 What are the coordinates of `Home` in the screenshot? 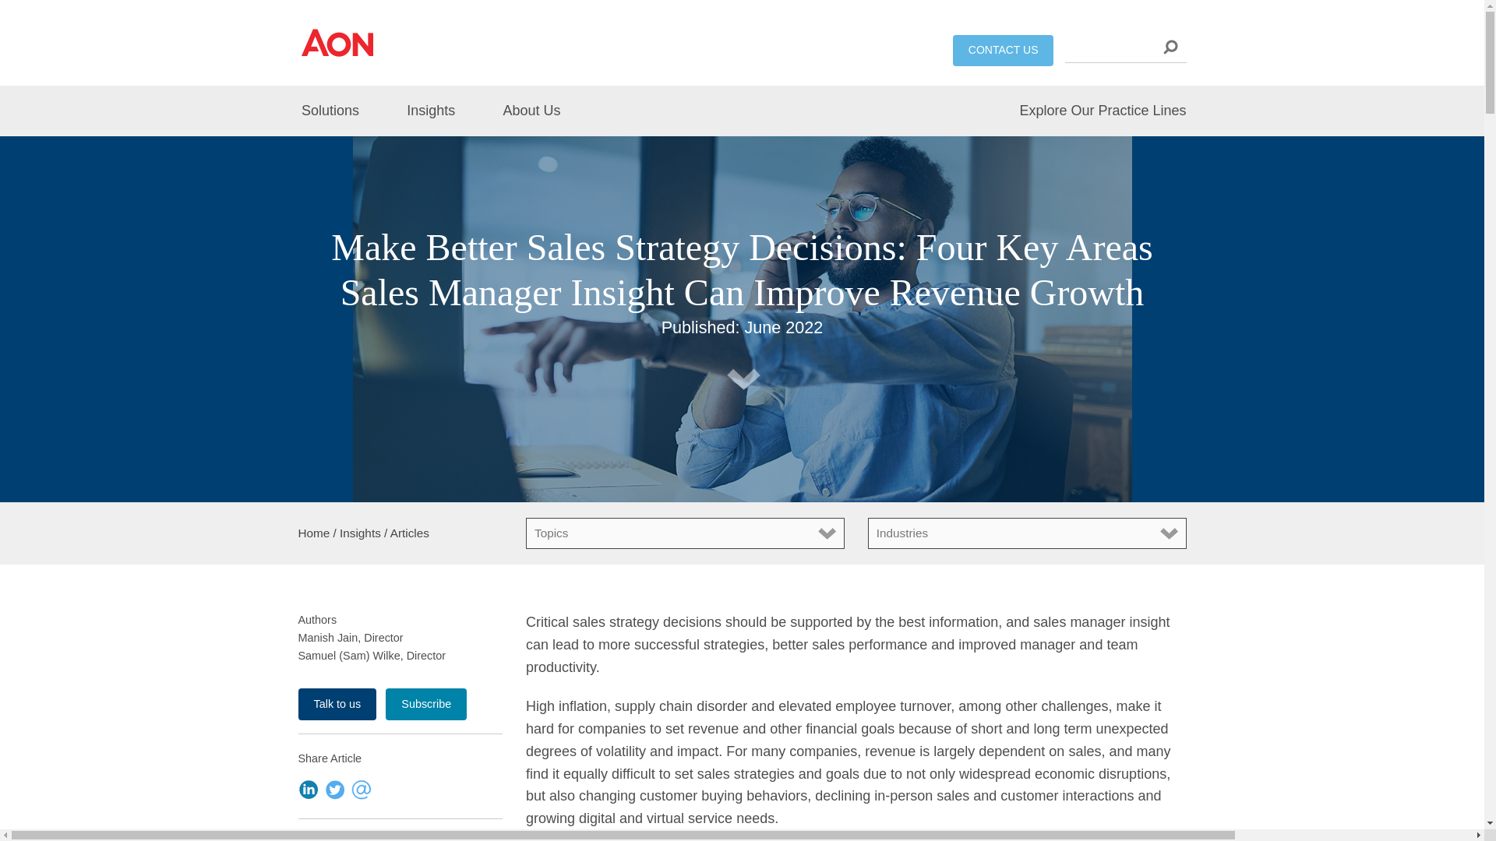 It's located at (313, 533).